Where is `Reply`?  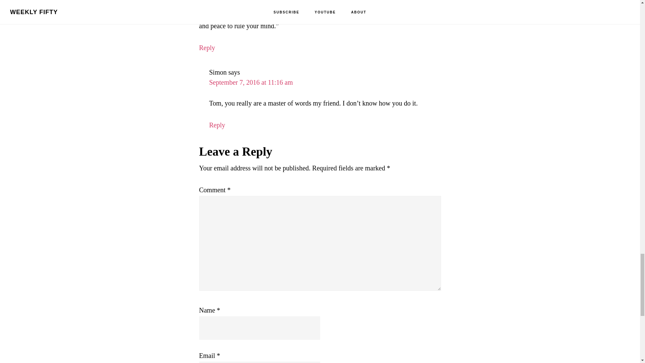 Reply is located at coordinates (217, 125).